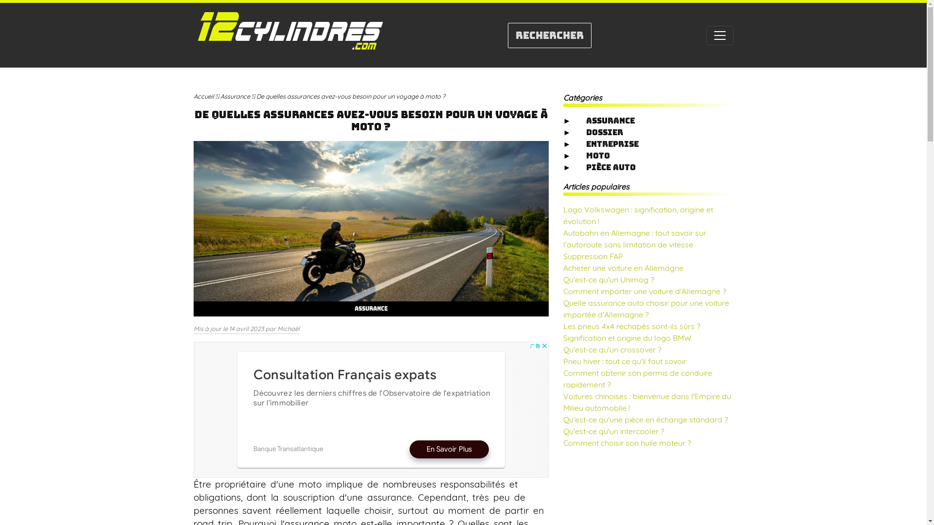 The width and height of the screenshot is (934, 525). I want to click on Moto, so click(598, 156).